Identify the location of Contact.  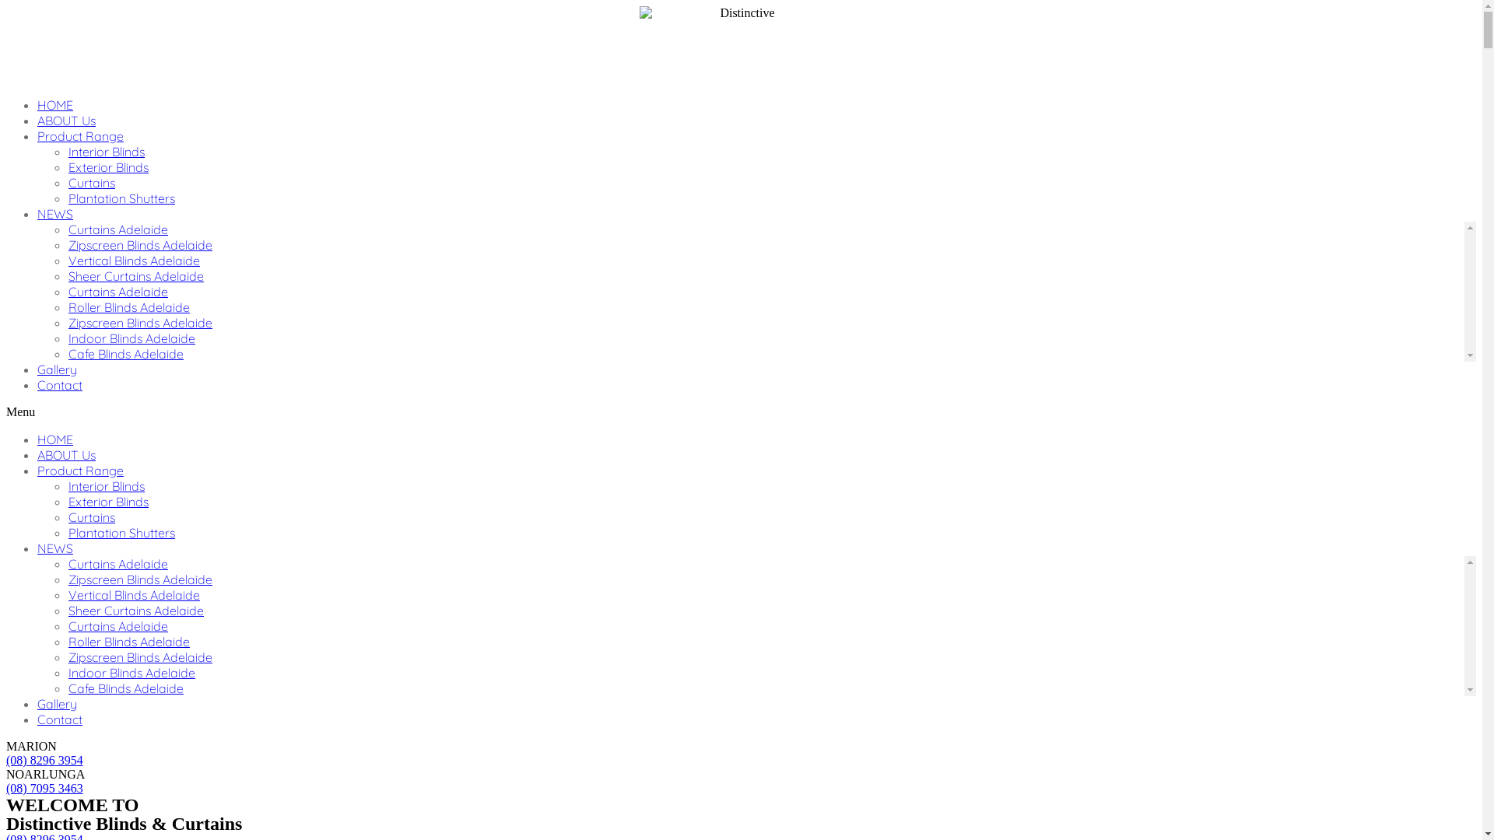
(60, 719).